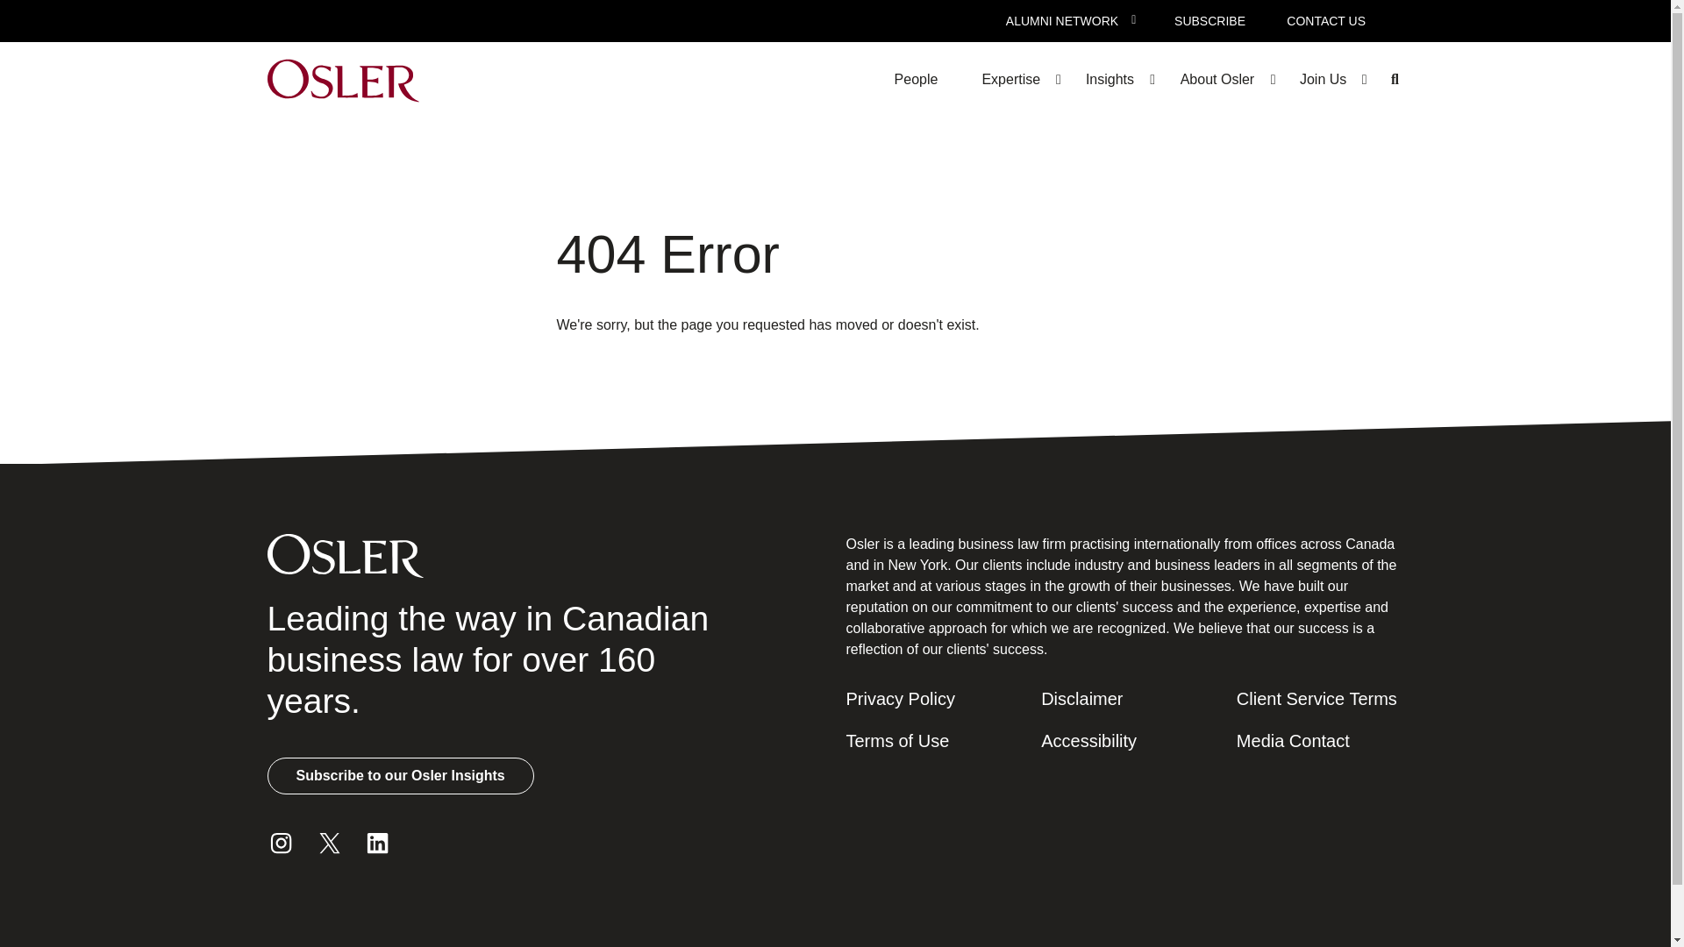 This screenshot has height=947, width=1684. What do you see at coordinates (342, 79) in the screenshot?
I see `Osler Logo` at bounding box center [342, 79].